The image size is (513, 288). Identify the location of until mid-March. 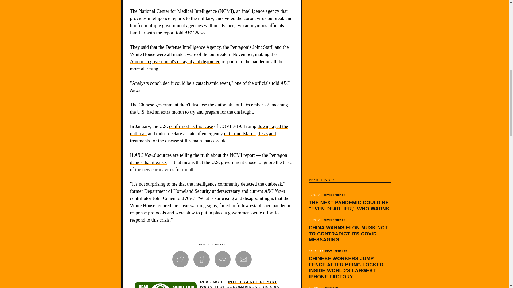
(239, 133).